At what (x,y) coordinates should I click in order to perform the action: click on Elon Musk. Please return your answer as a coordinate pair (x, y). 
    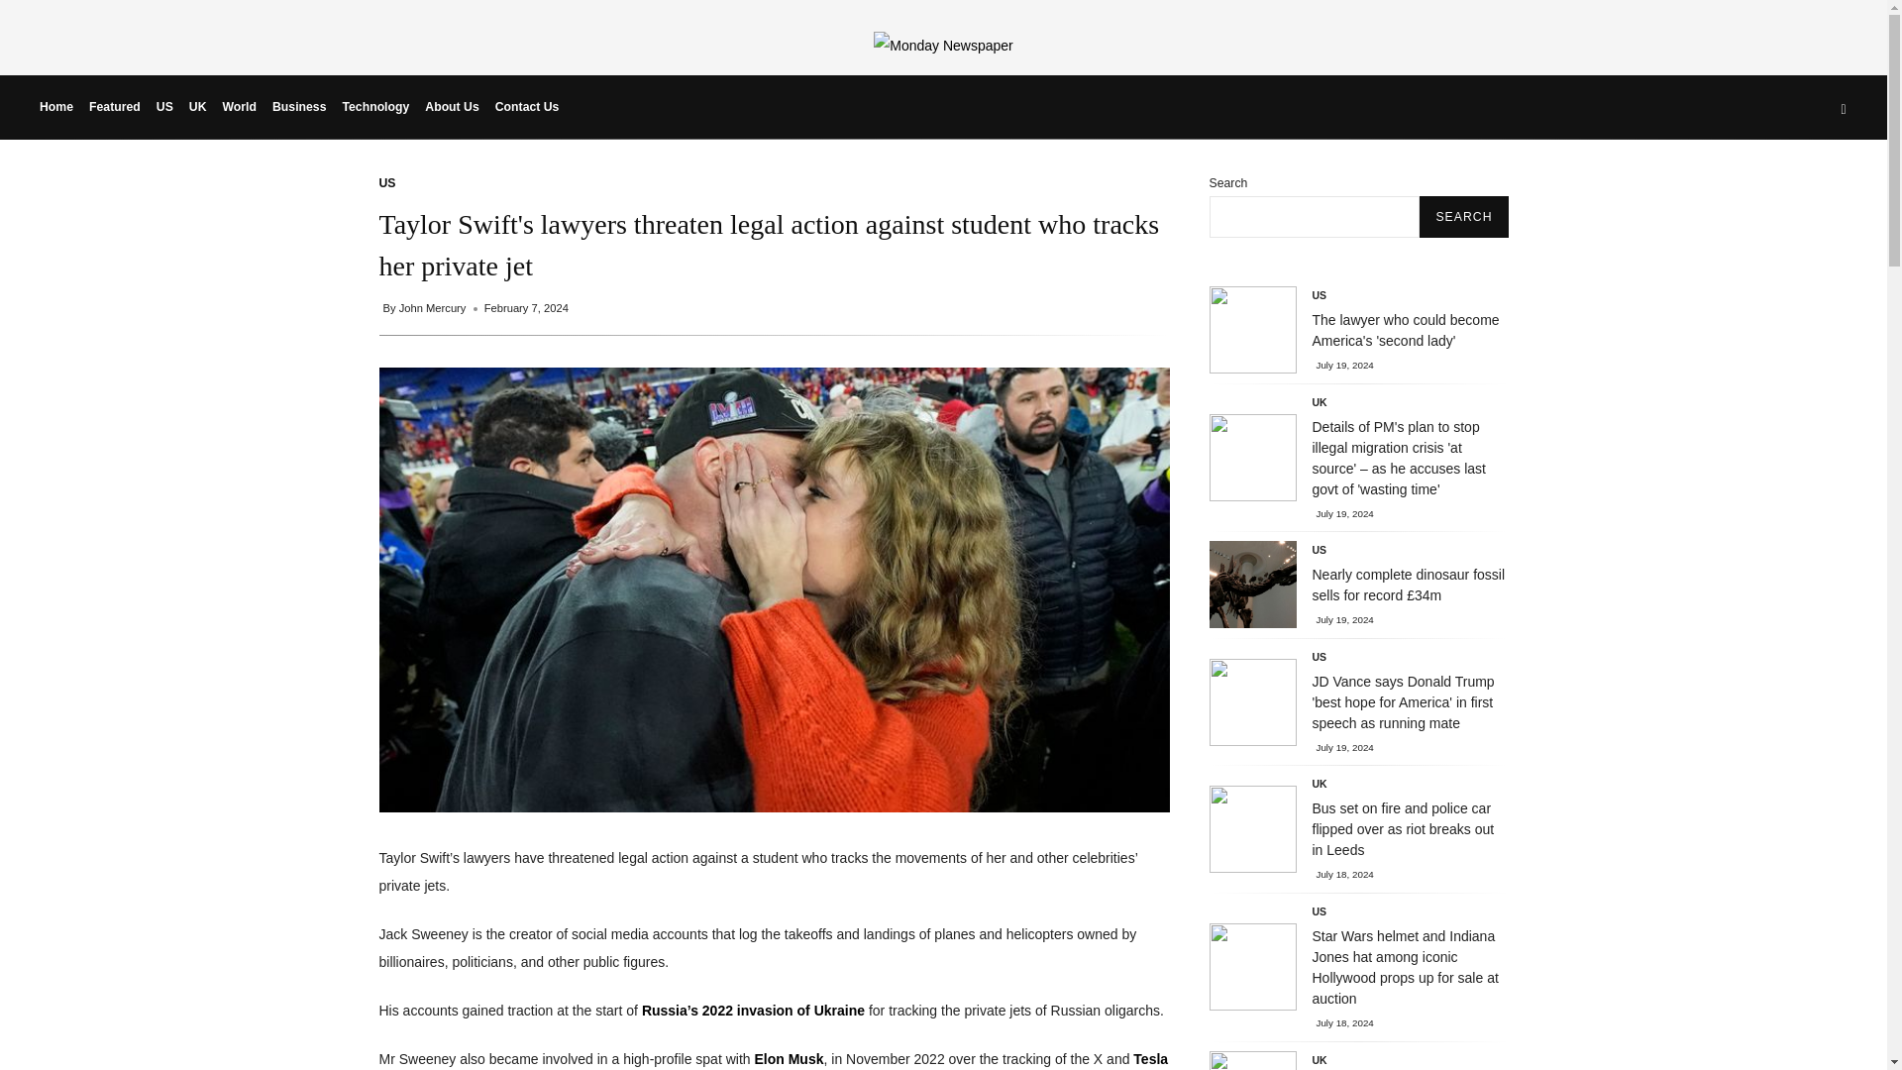
    Looking at the image, I should click on (789, 1058).